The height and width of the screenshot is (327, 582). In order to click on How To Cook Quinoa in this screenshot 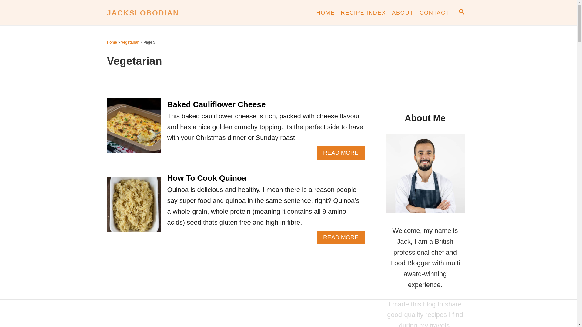, I will do `click(207, 178)`.